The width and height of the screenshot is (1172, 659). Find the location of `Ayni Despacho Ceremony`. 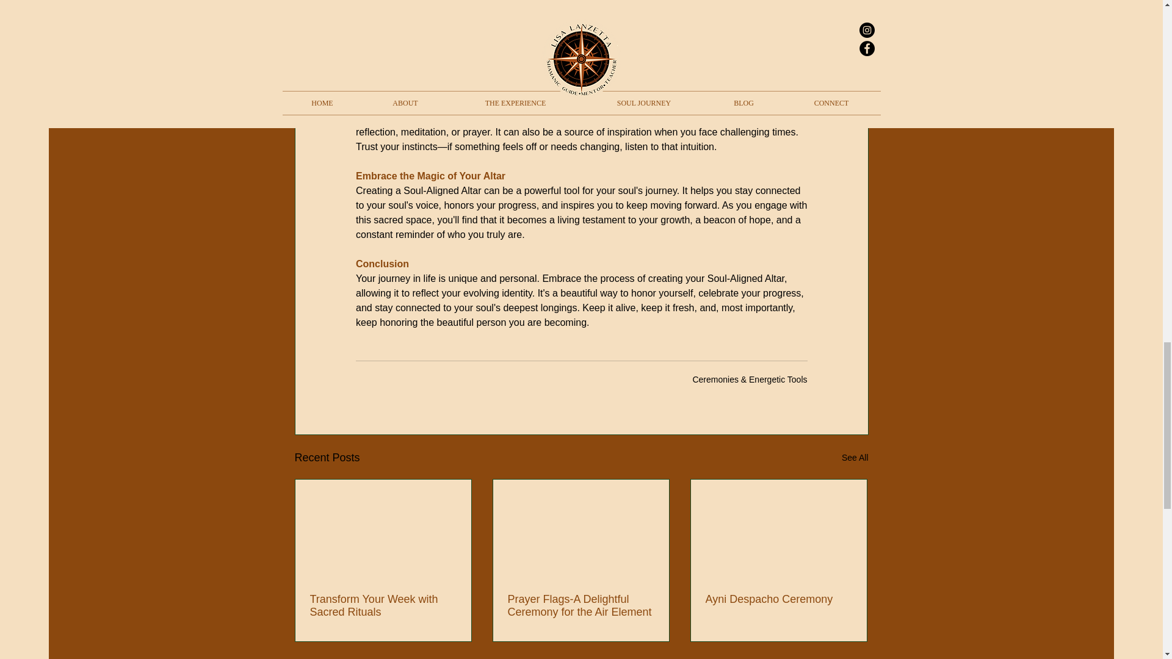

Ayni Despacho Ceremony is located at coordinates (778, 599).